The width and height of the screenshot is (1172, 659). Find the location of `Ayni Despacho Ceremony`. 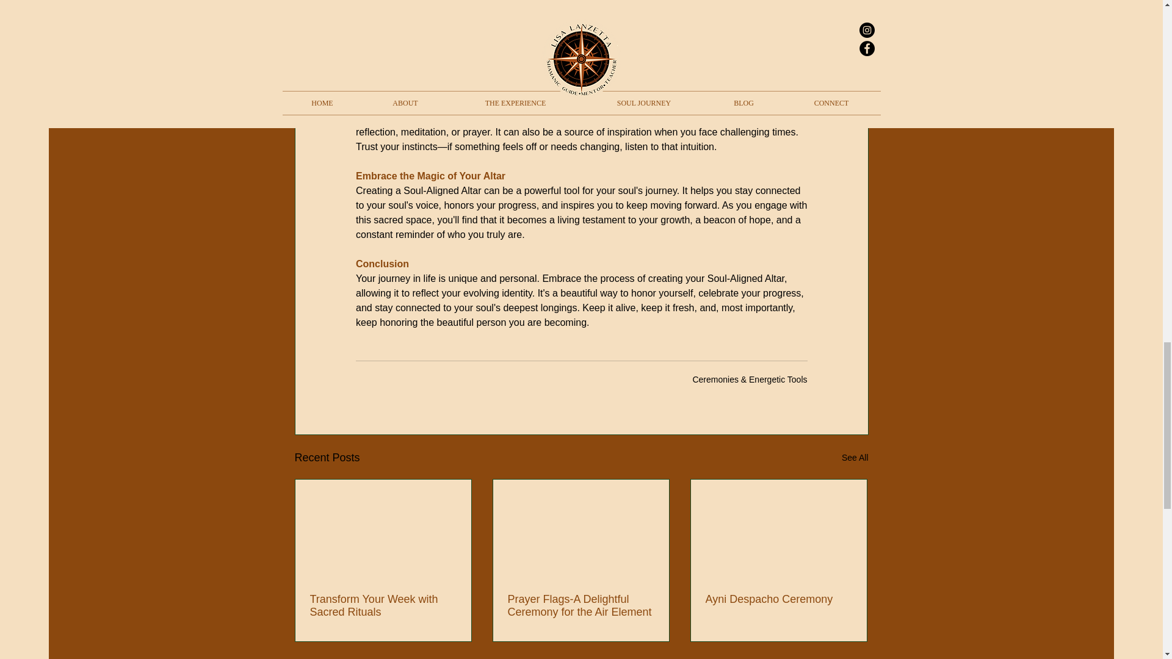

Ayni Despacho Ceremony is located at coordinates (778, 599).